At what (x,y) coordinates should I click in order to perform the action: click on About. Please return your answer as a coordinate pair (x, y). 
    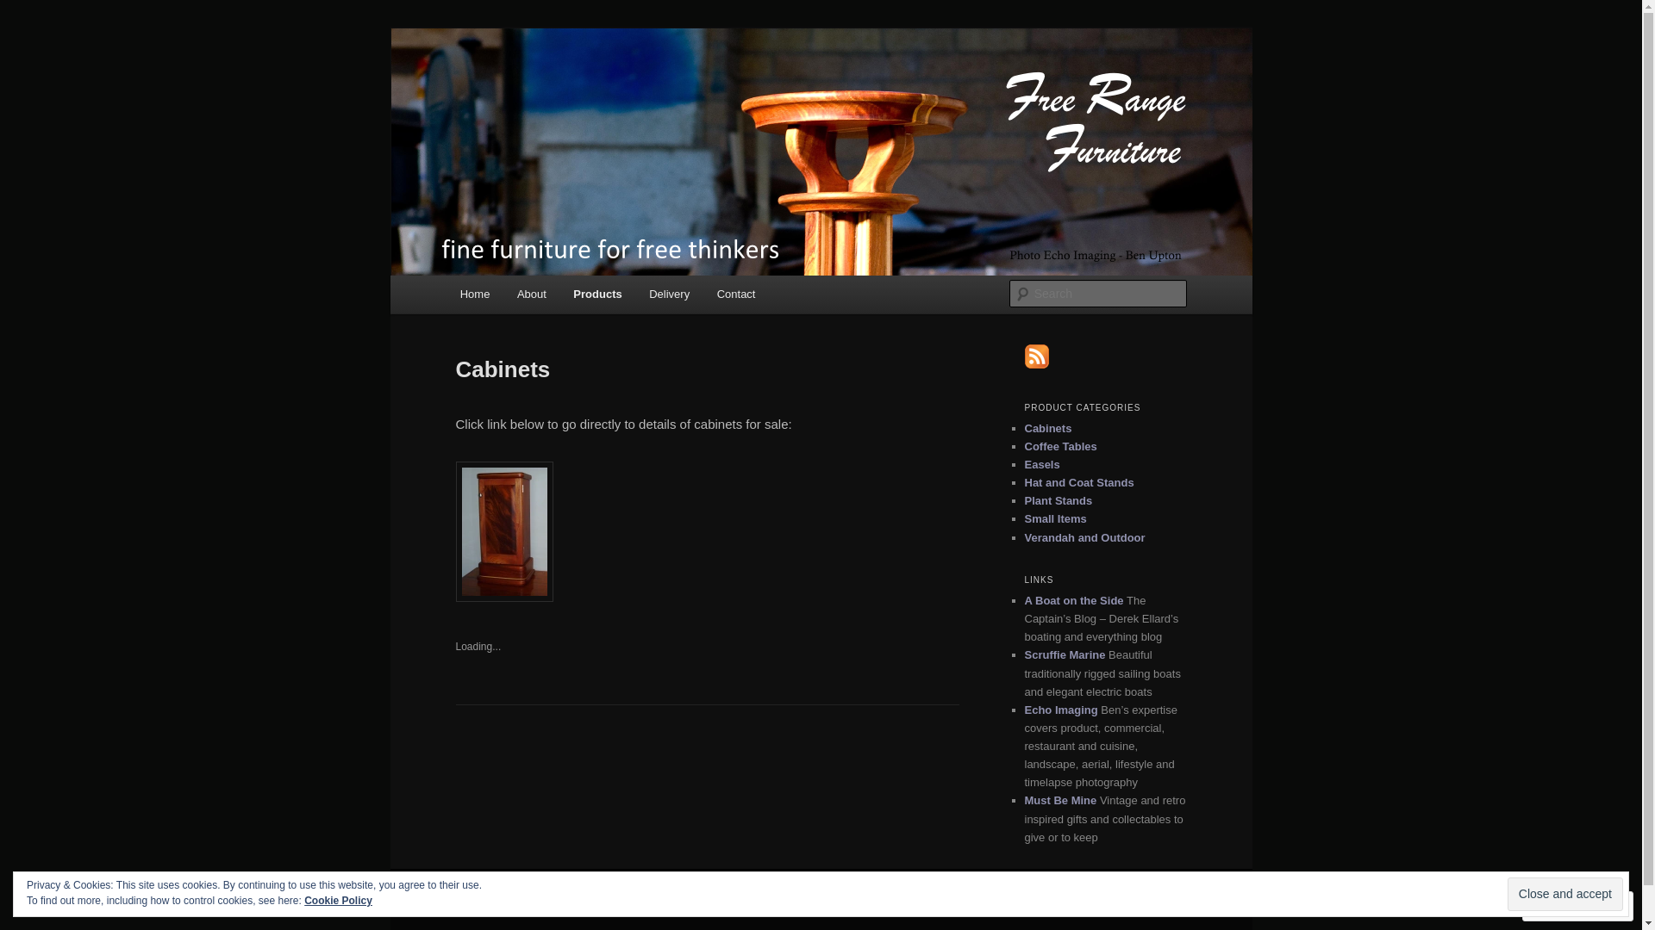
    Looking at the image, I should click on (531, 294).